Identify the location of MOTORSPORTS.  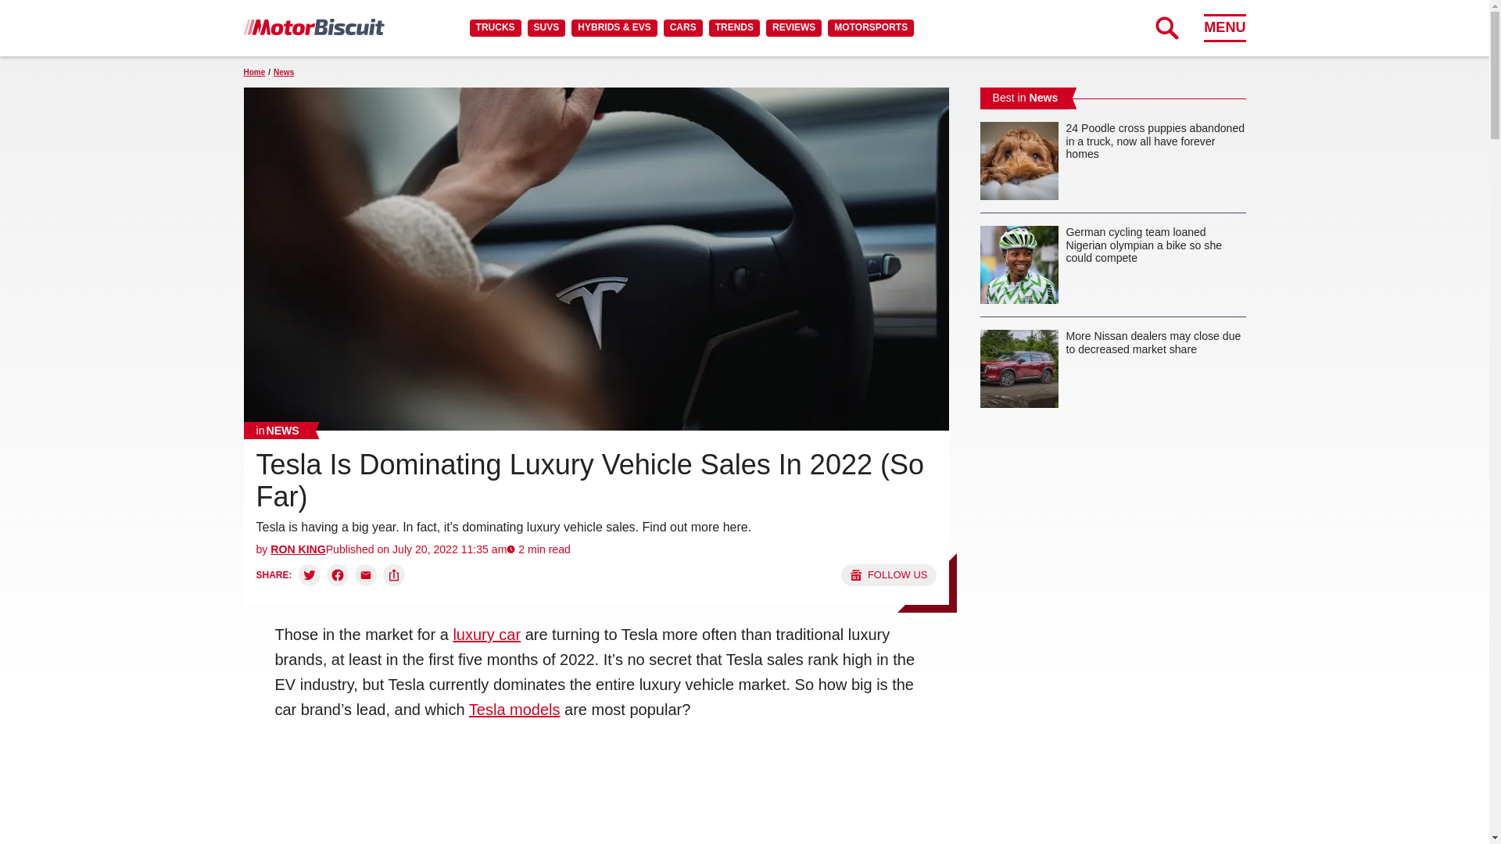
(871, 27).